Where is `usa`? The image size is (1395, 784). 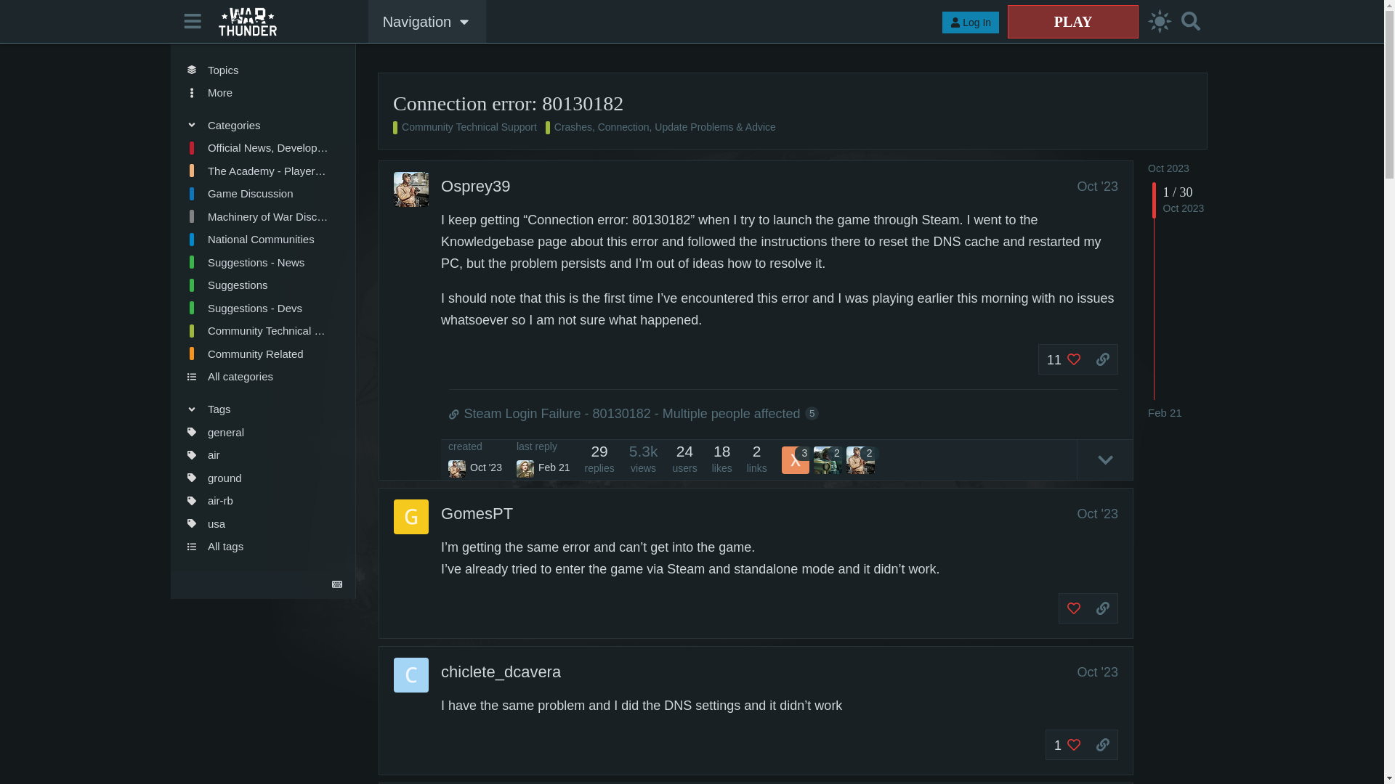 usa is located at coordinates (257, 523).